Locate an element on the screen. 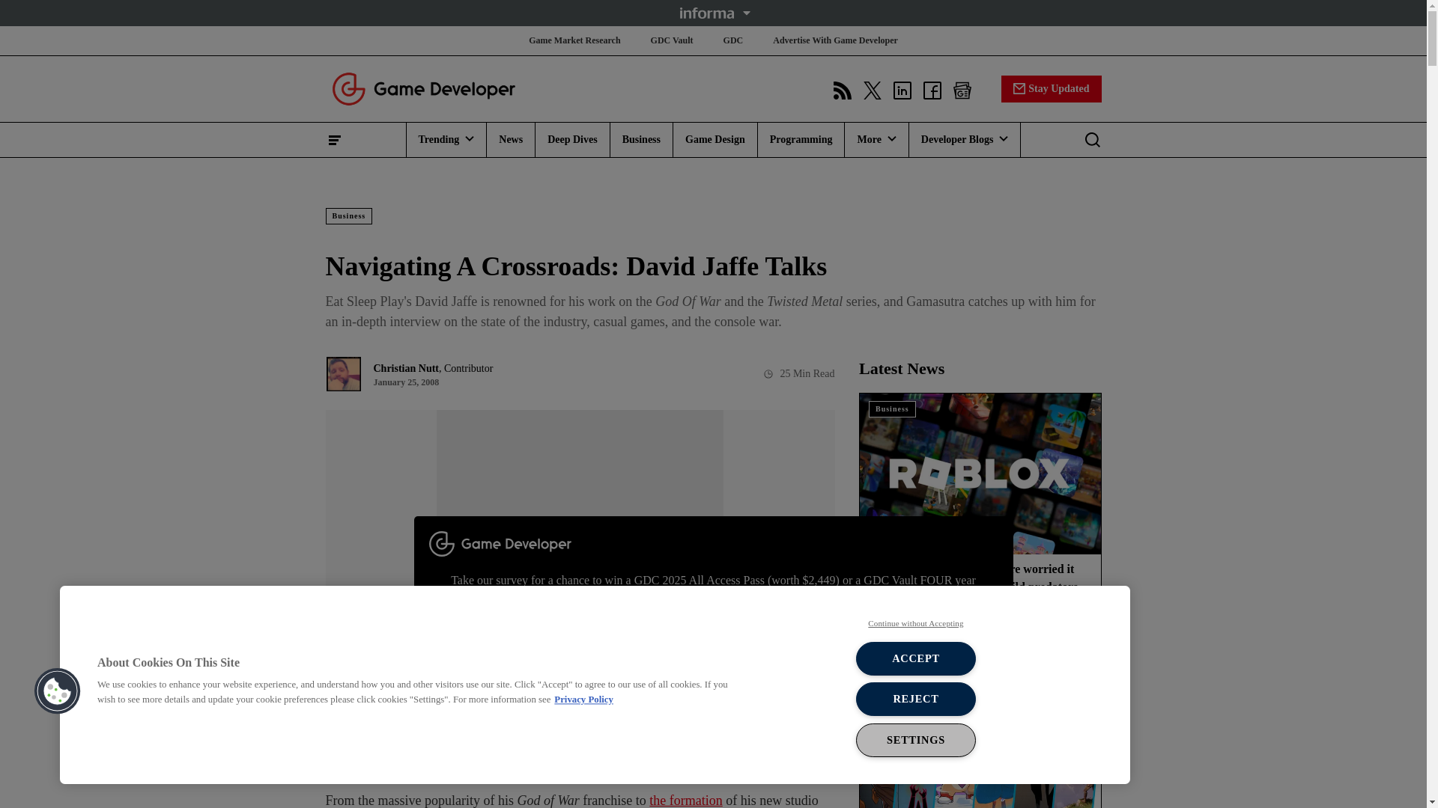 The width and height of the screenshot is (1438, 808). Picture of Christian Nutt is located at coordinates (342, 374).